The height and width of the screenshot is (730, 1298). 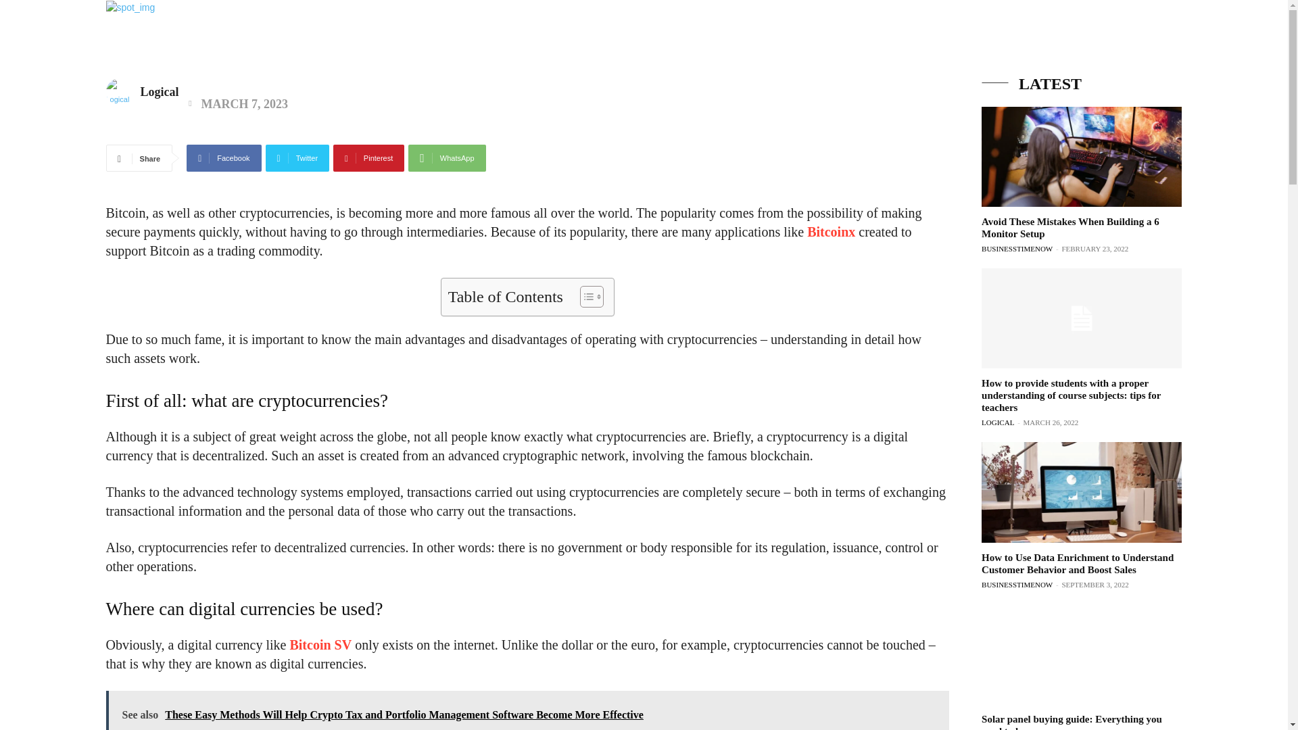 I want to click on Linkedin, so click(x=1230, y=53).